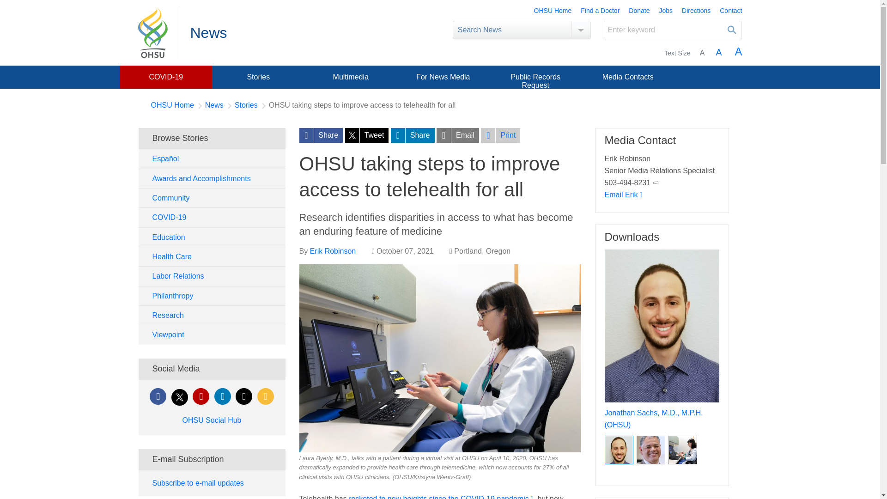 The image size is (887, 499). What do you see at coordinates (350, 77) in the screenshot?
I see `Multimedia` at bounding box center [350, 77].